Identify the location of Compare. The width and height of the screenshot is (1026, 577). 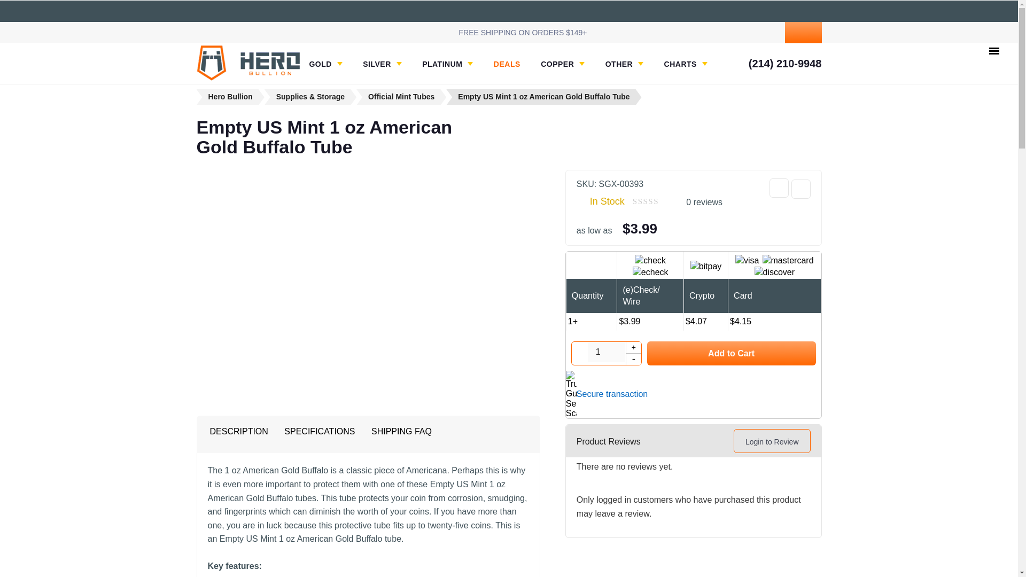
(800, 189).